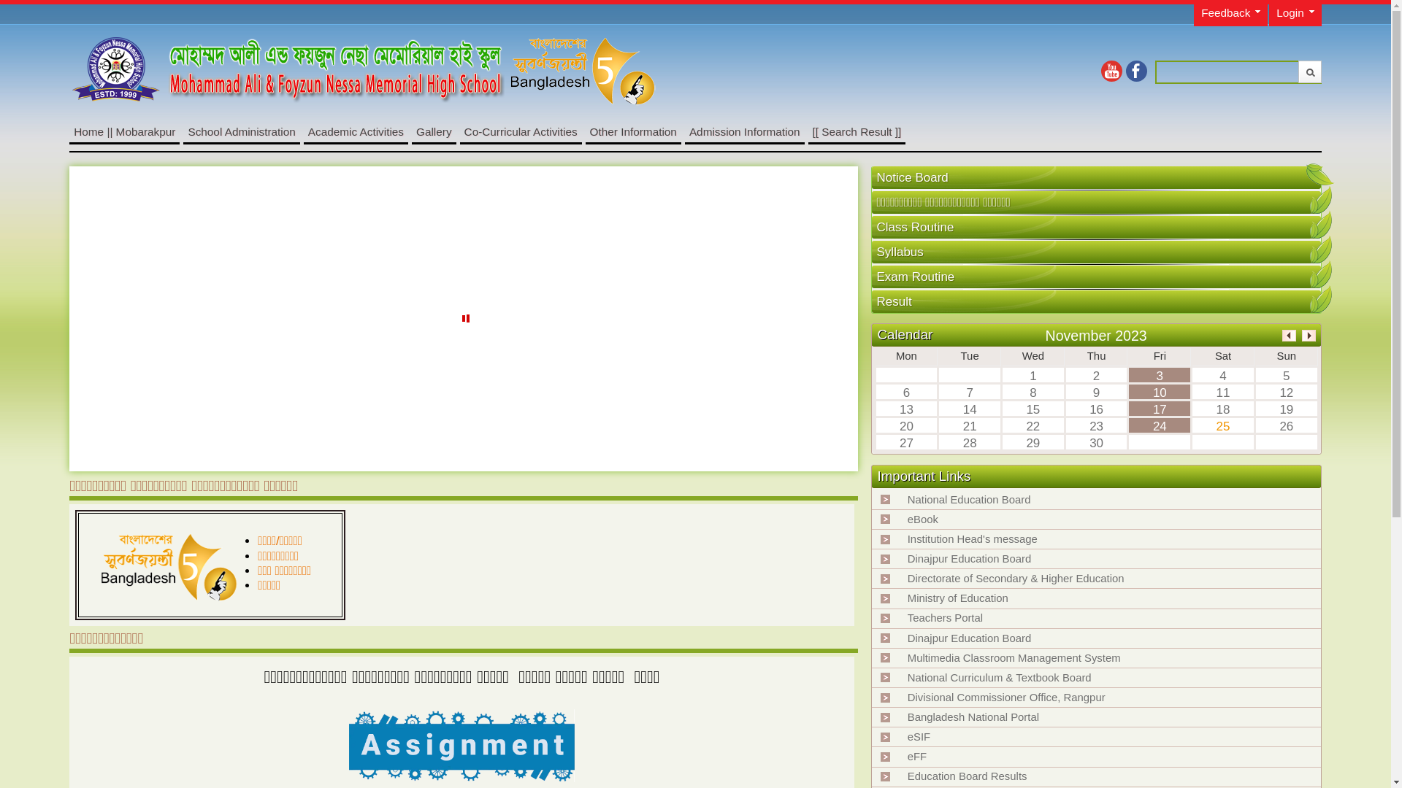  I want to click on  , so click(1321, 224).